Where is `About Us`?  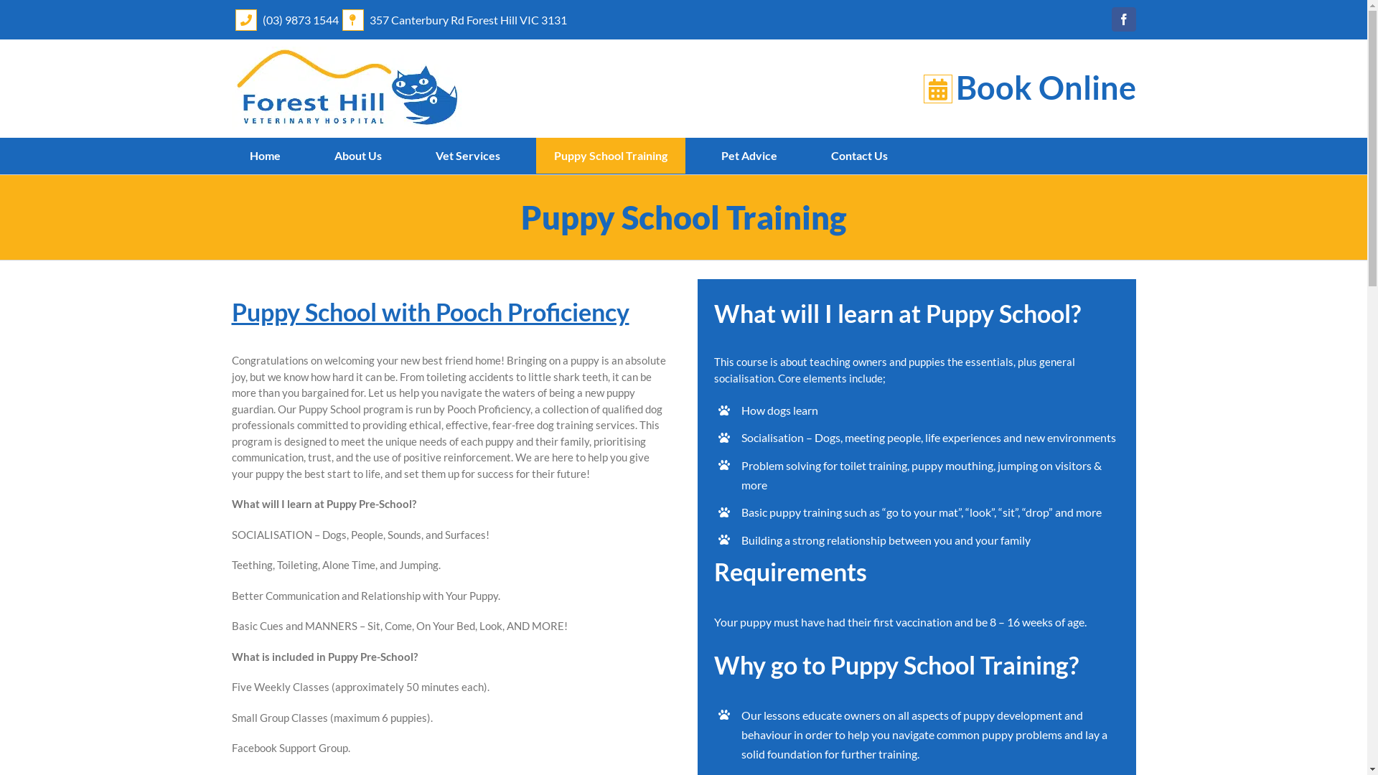 About Us is located at coordinates (357, 156).